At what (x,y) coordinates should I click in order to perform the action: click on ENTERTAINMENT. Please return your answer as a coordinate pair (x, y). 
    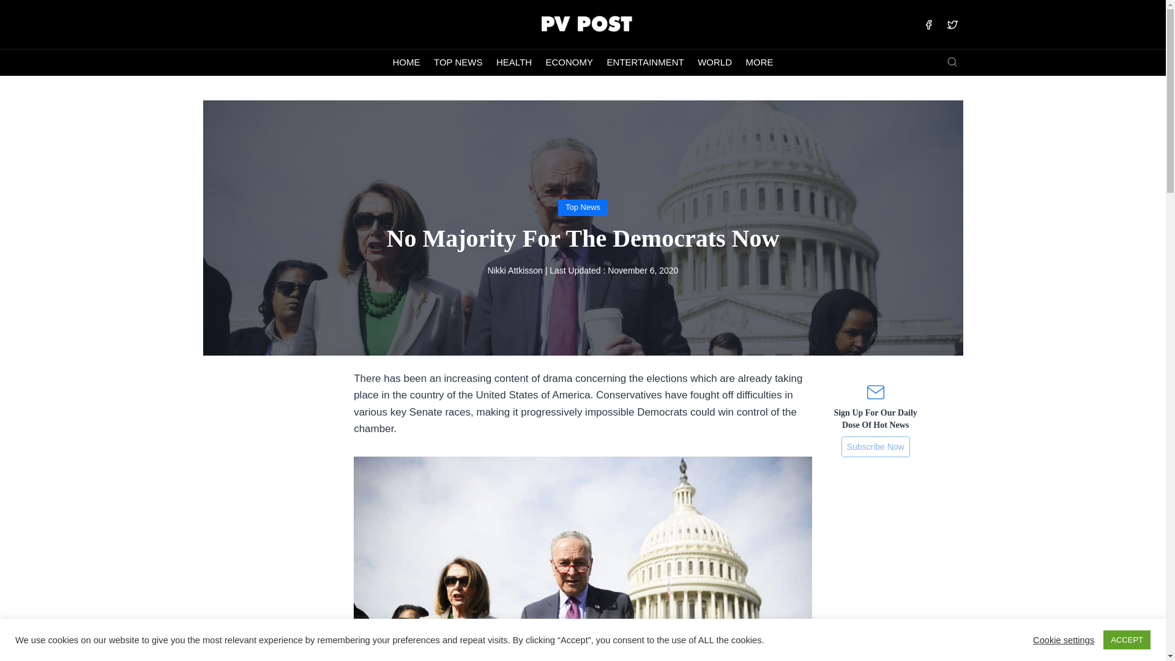
    Looking at the image, I should click on (645, 62).